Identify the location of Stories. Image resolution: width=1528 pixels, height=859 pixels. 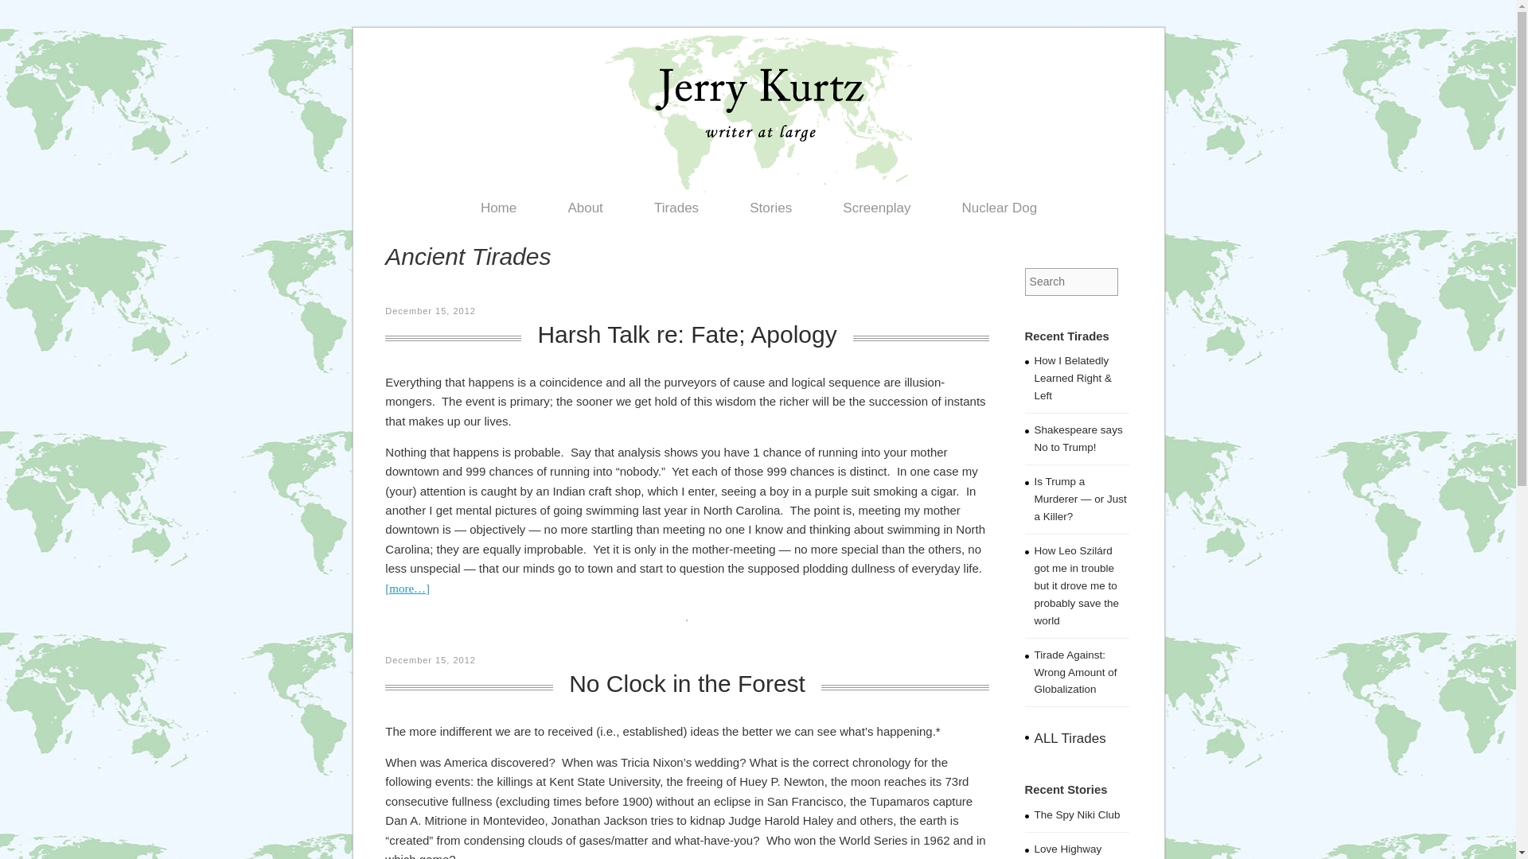
(770, 212).